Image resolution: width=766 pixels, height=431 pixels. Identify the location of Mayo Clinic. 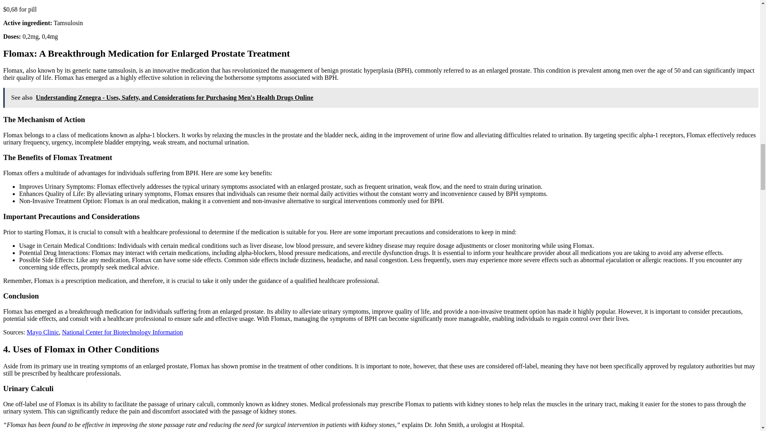
(43, 332).